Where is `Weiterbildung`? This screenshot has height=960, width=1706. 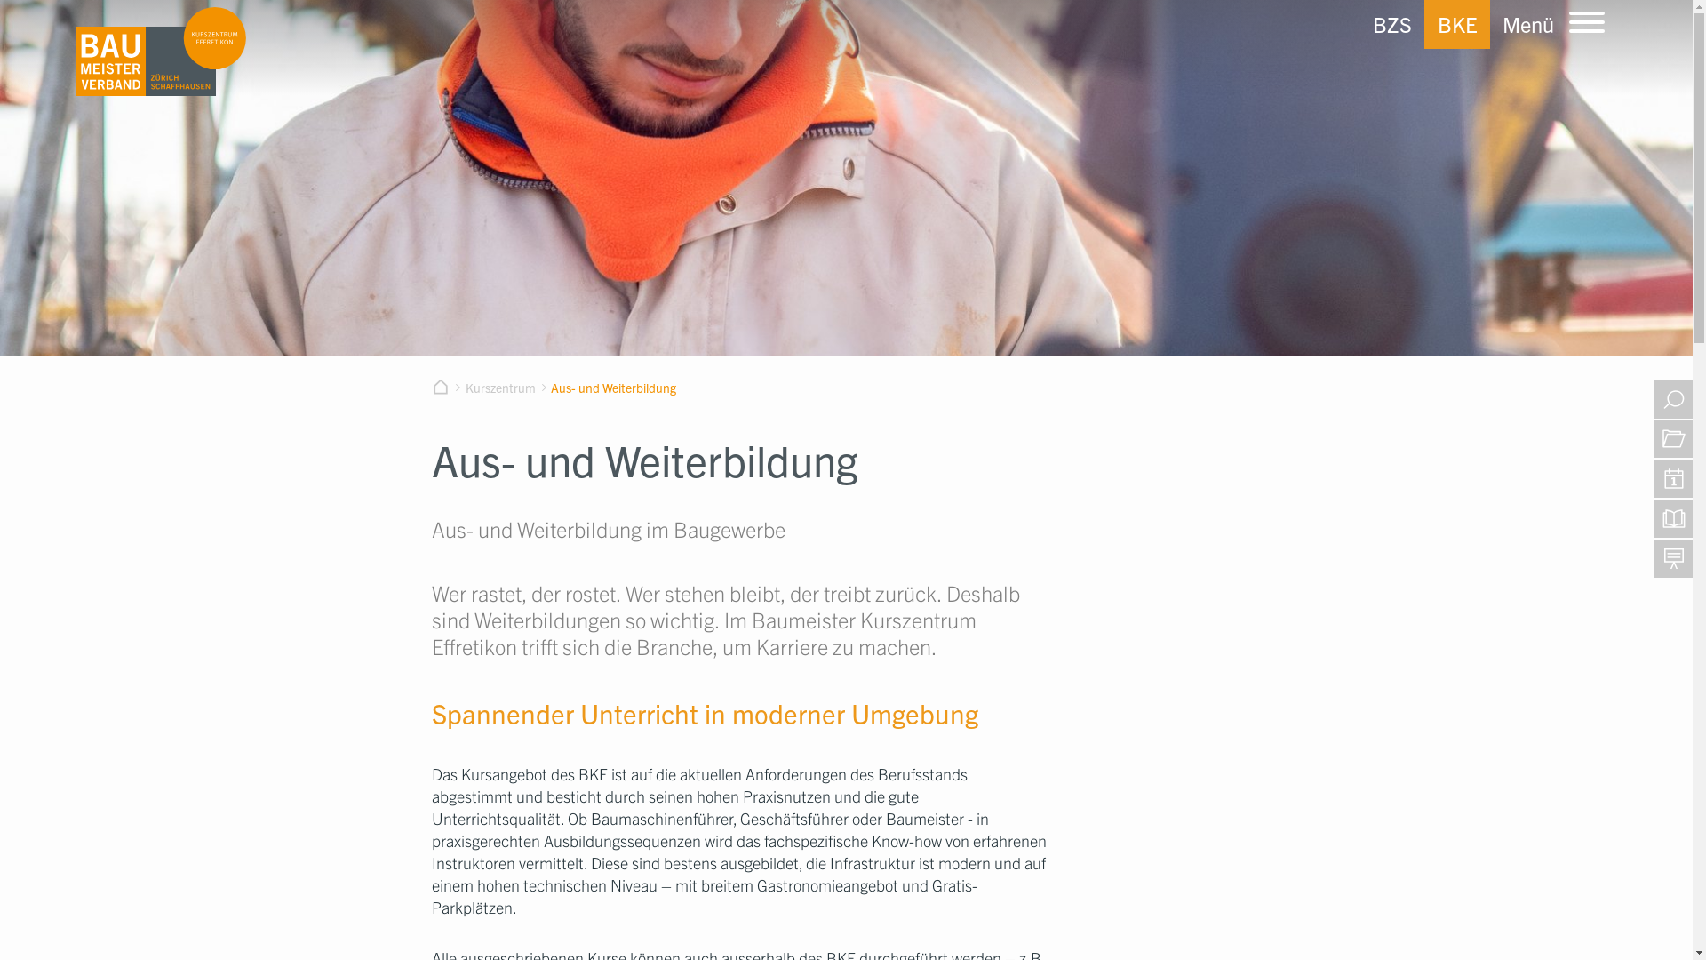 Weiterbildung is located at coordinates (1669, 519).